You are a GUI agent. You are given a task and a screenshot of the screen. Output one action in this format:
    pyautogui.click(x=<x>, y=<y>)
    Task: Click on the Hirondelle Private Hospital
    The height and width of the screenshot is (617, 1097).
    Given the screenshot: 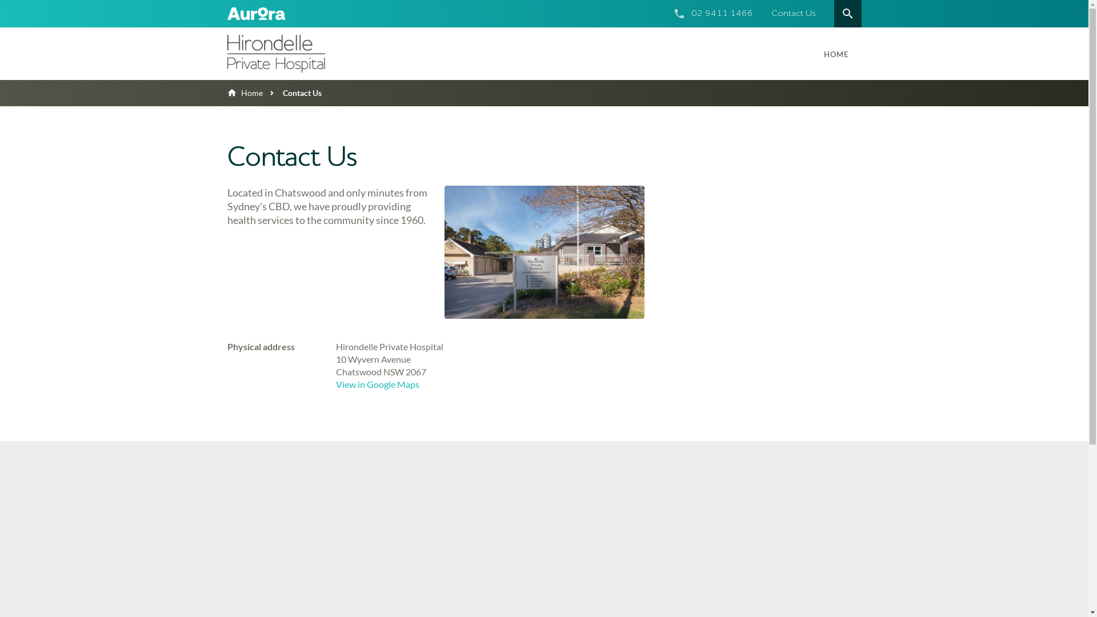 What is the action you would take?
    pyautogui.click(x=301, y=54)
    